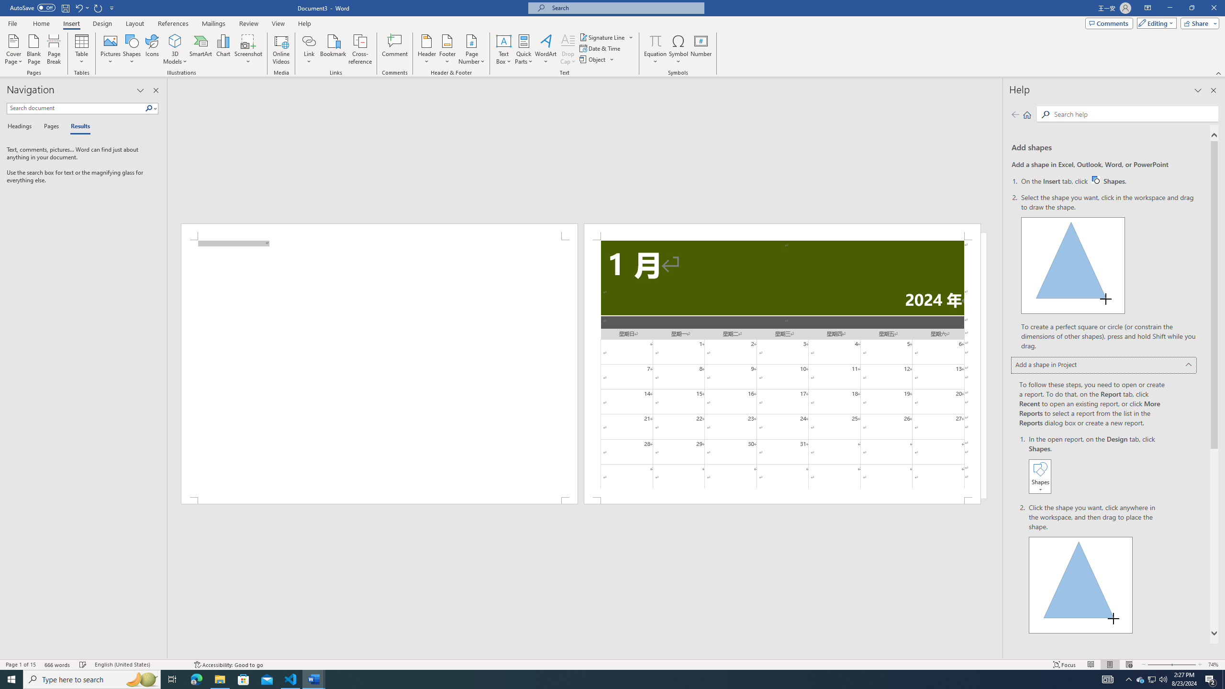  I want to click on Add a shape in Project, so click(1104, 366).